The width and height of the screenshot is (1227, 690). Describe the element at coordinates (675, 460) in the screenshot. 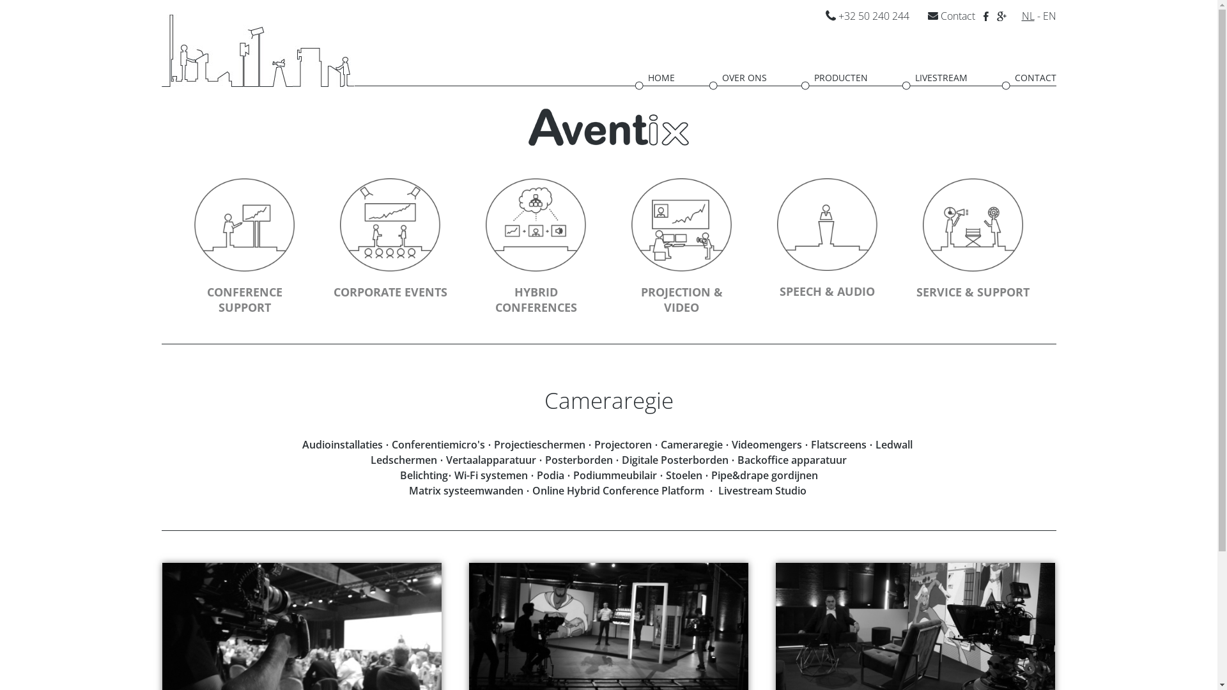

I see `Digitale Posterborden` at that location.